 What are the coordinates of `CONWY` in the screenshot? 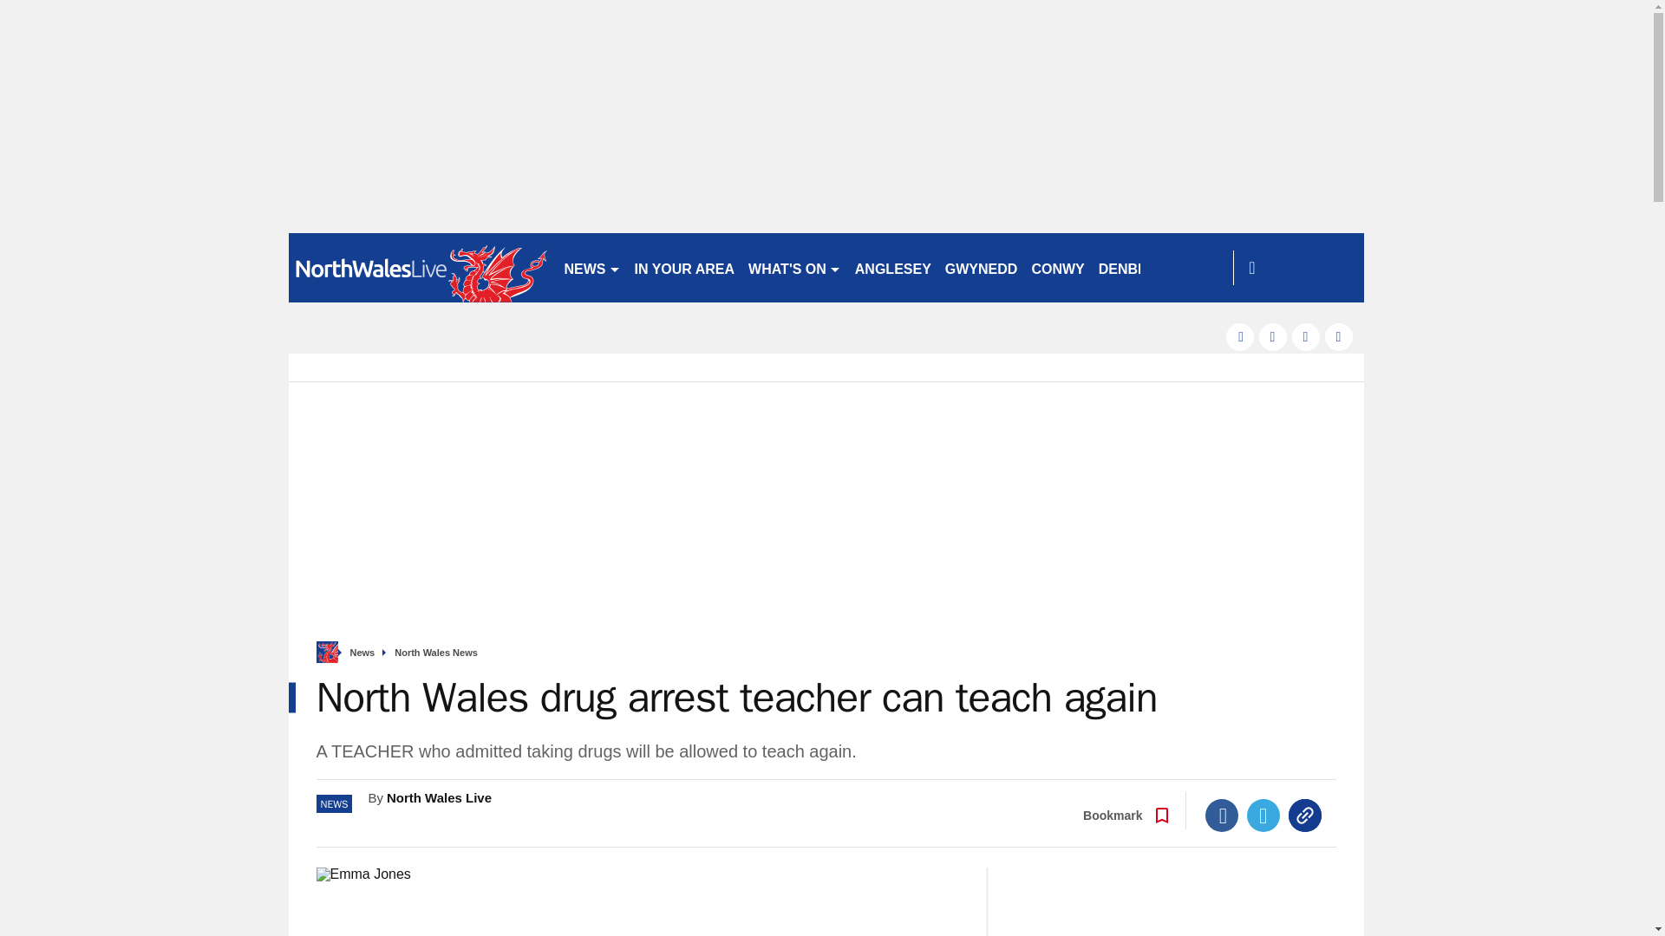 It's located at (1056, 267).